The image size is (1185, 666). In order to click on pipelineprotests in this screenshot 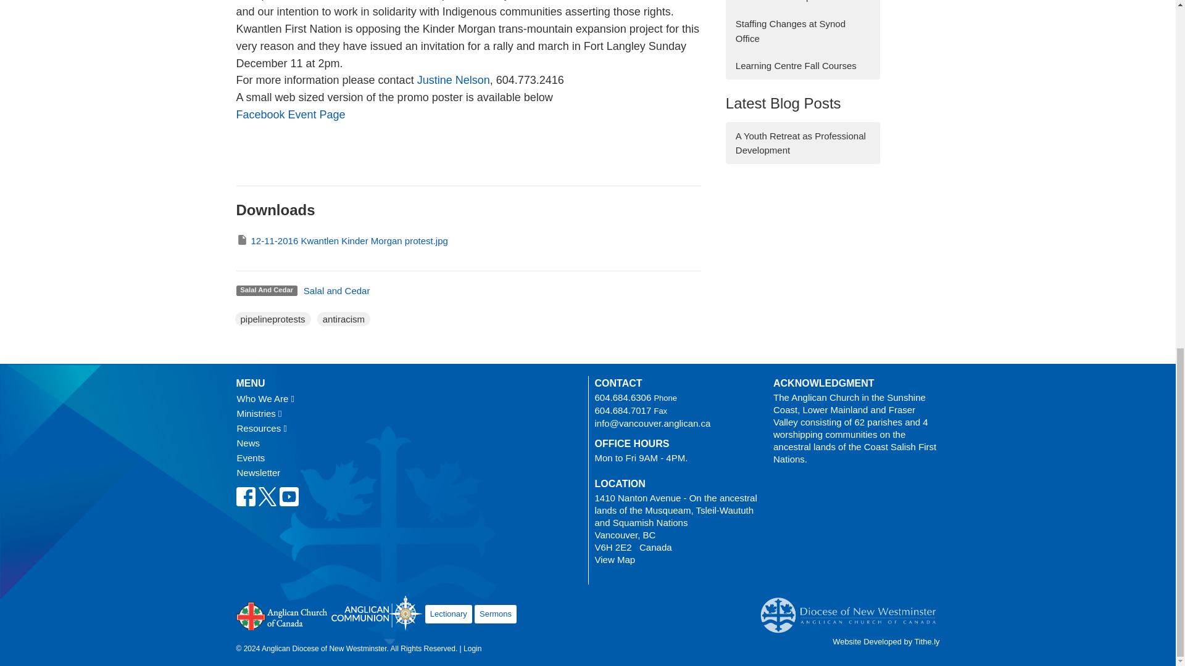, I will do `click(273, 319)`.